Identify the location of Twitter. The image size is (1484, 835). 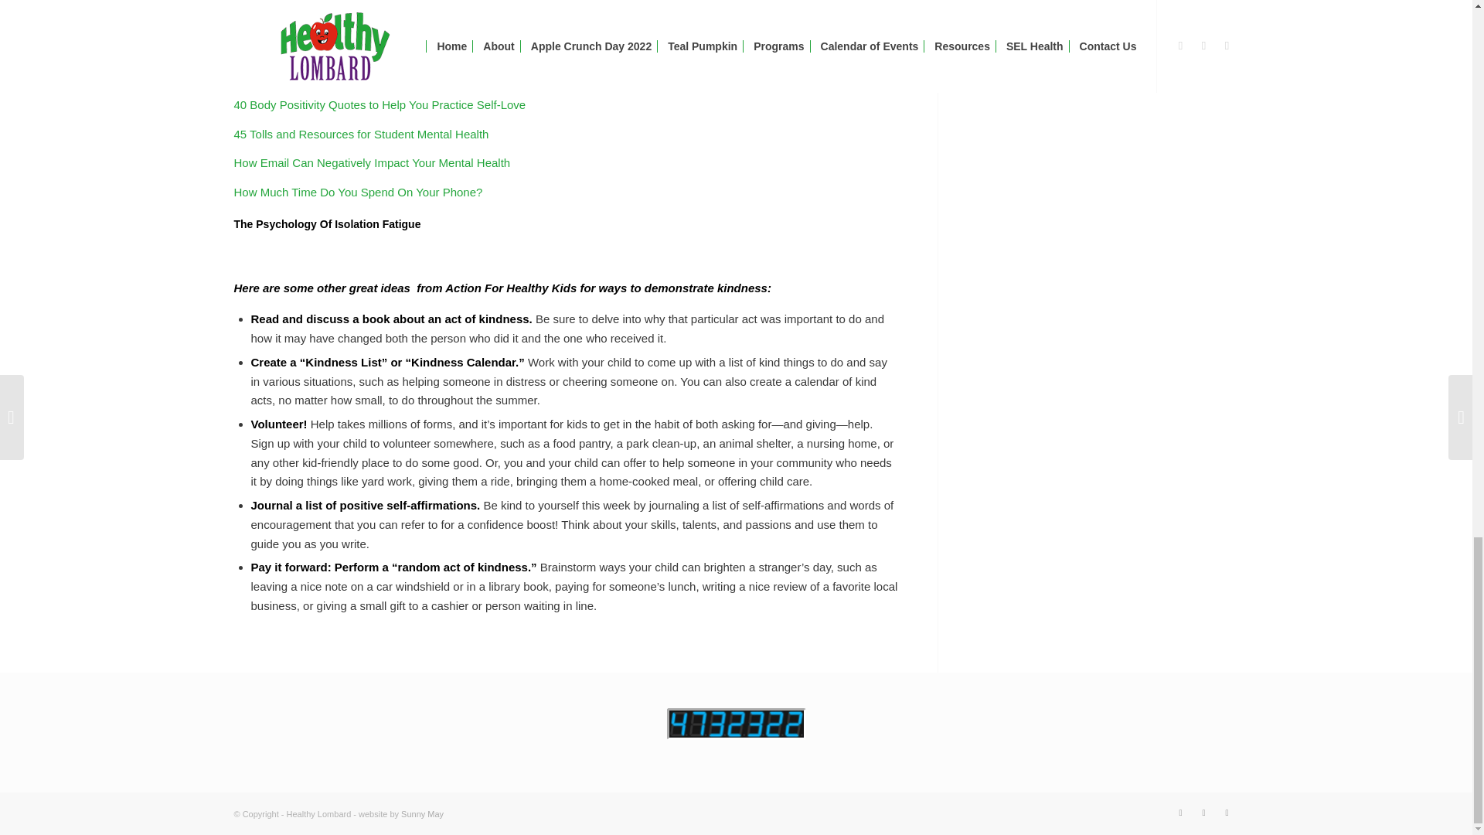
(1203, 812).